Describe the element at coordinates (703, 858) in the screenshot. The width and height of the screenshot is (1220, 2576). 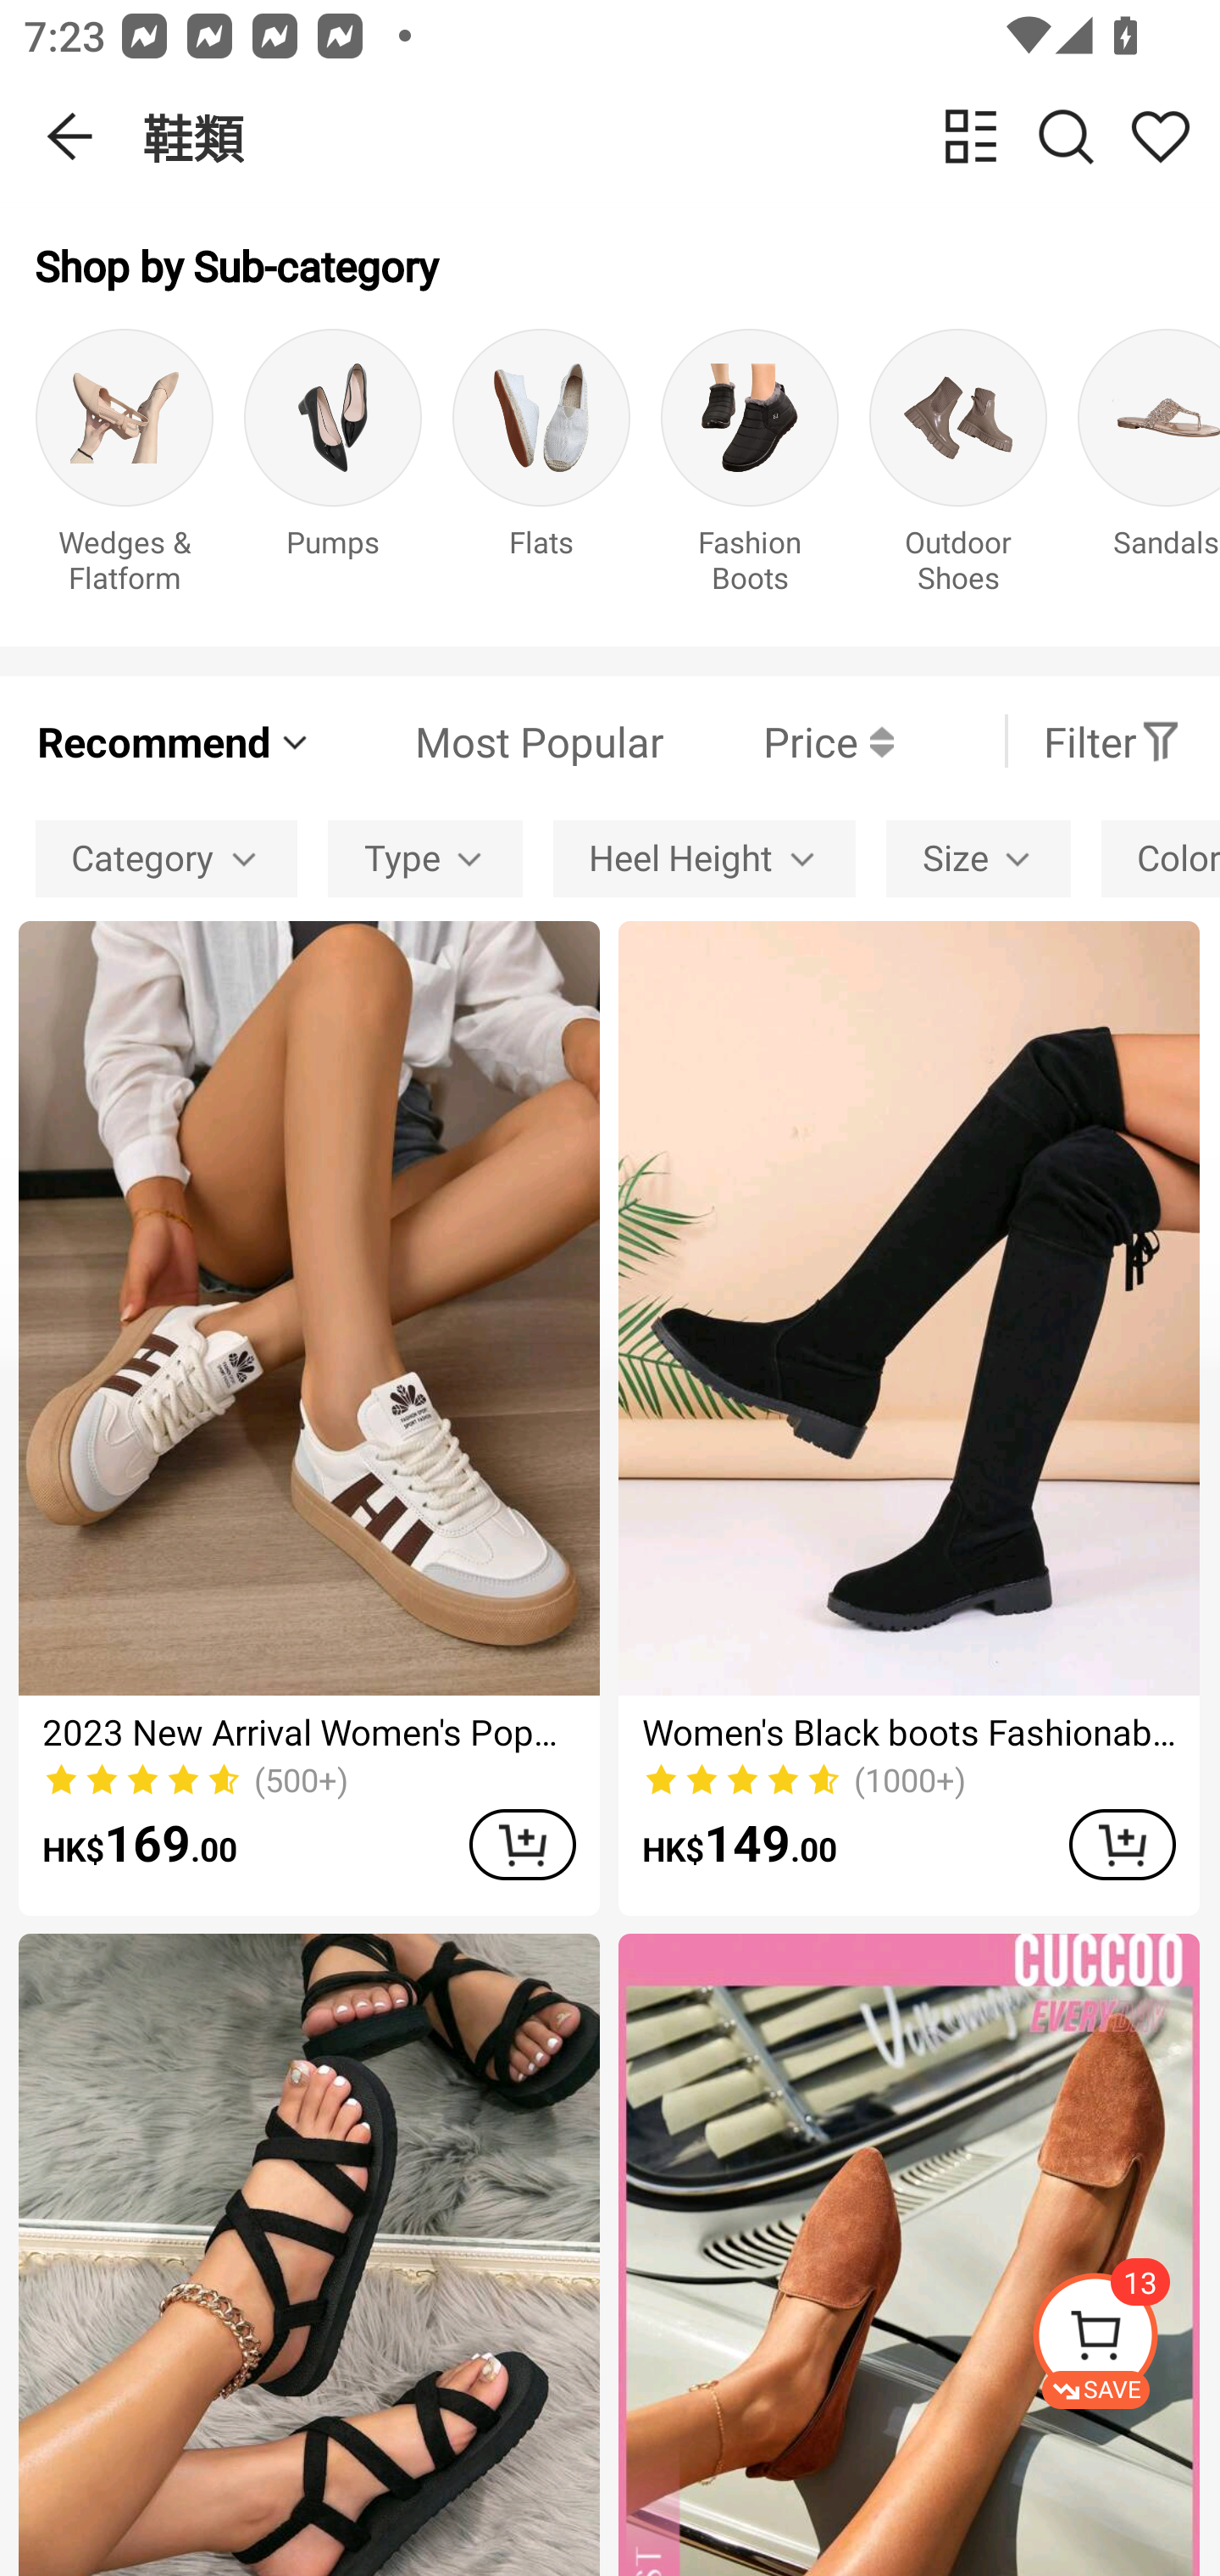
I see `Heel Height` at that location.